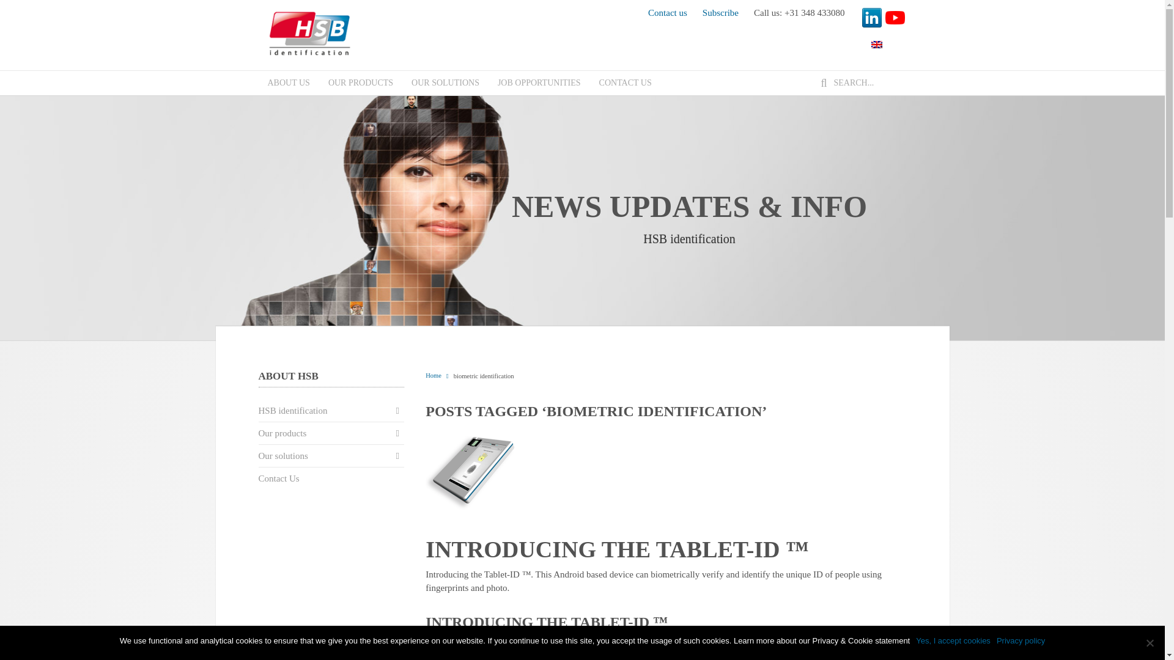 This screenshot has width=1174, height=660. Describe the element at coordinates (895, 17) in the screenshot. I see `youtube` at that location.